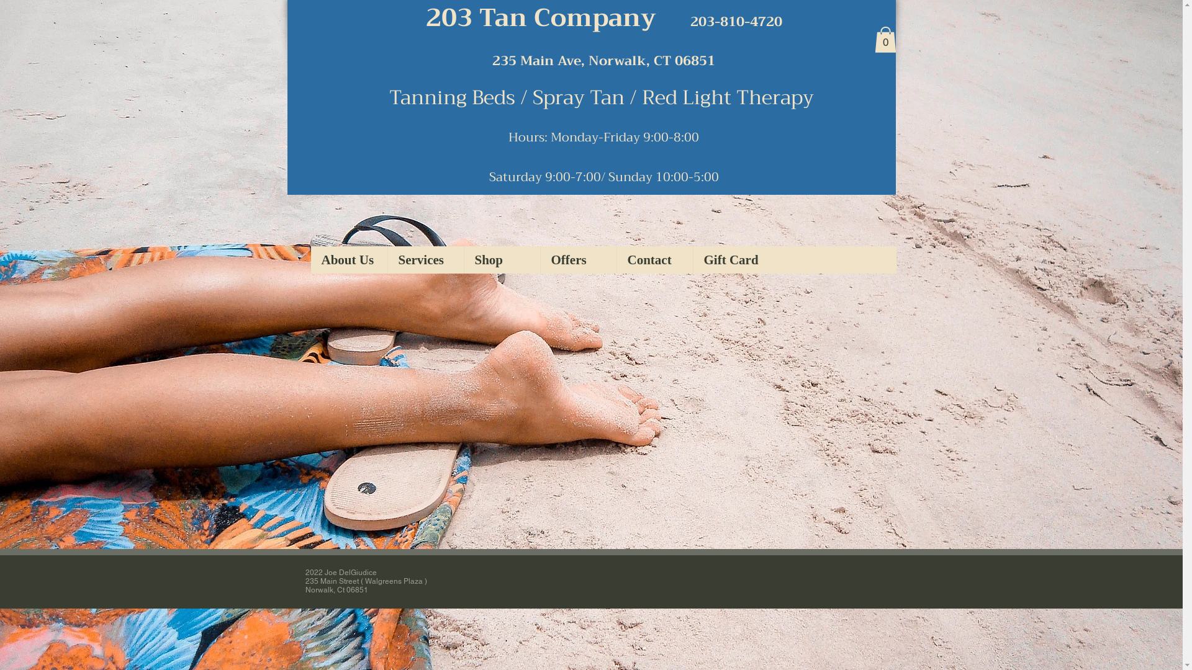  What do you see at coordinates (654, 260) in the screenshot?
I see `Contact` at bounding box center [654, 260].